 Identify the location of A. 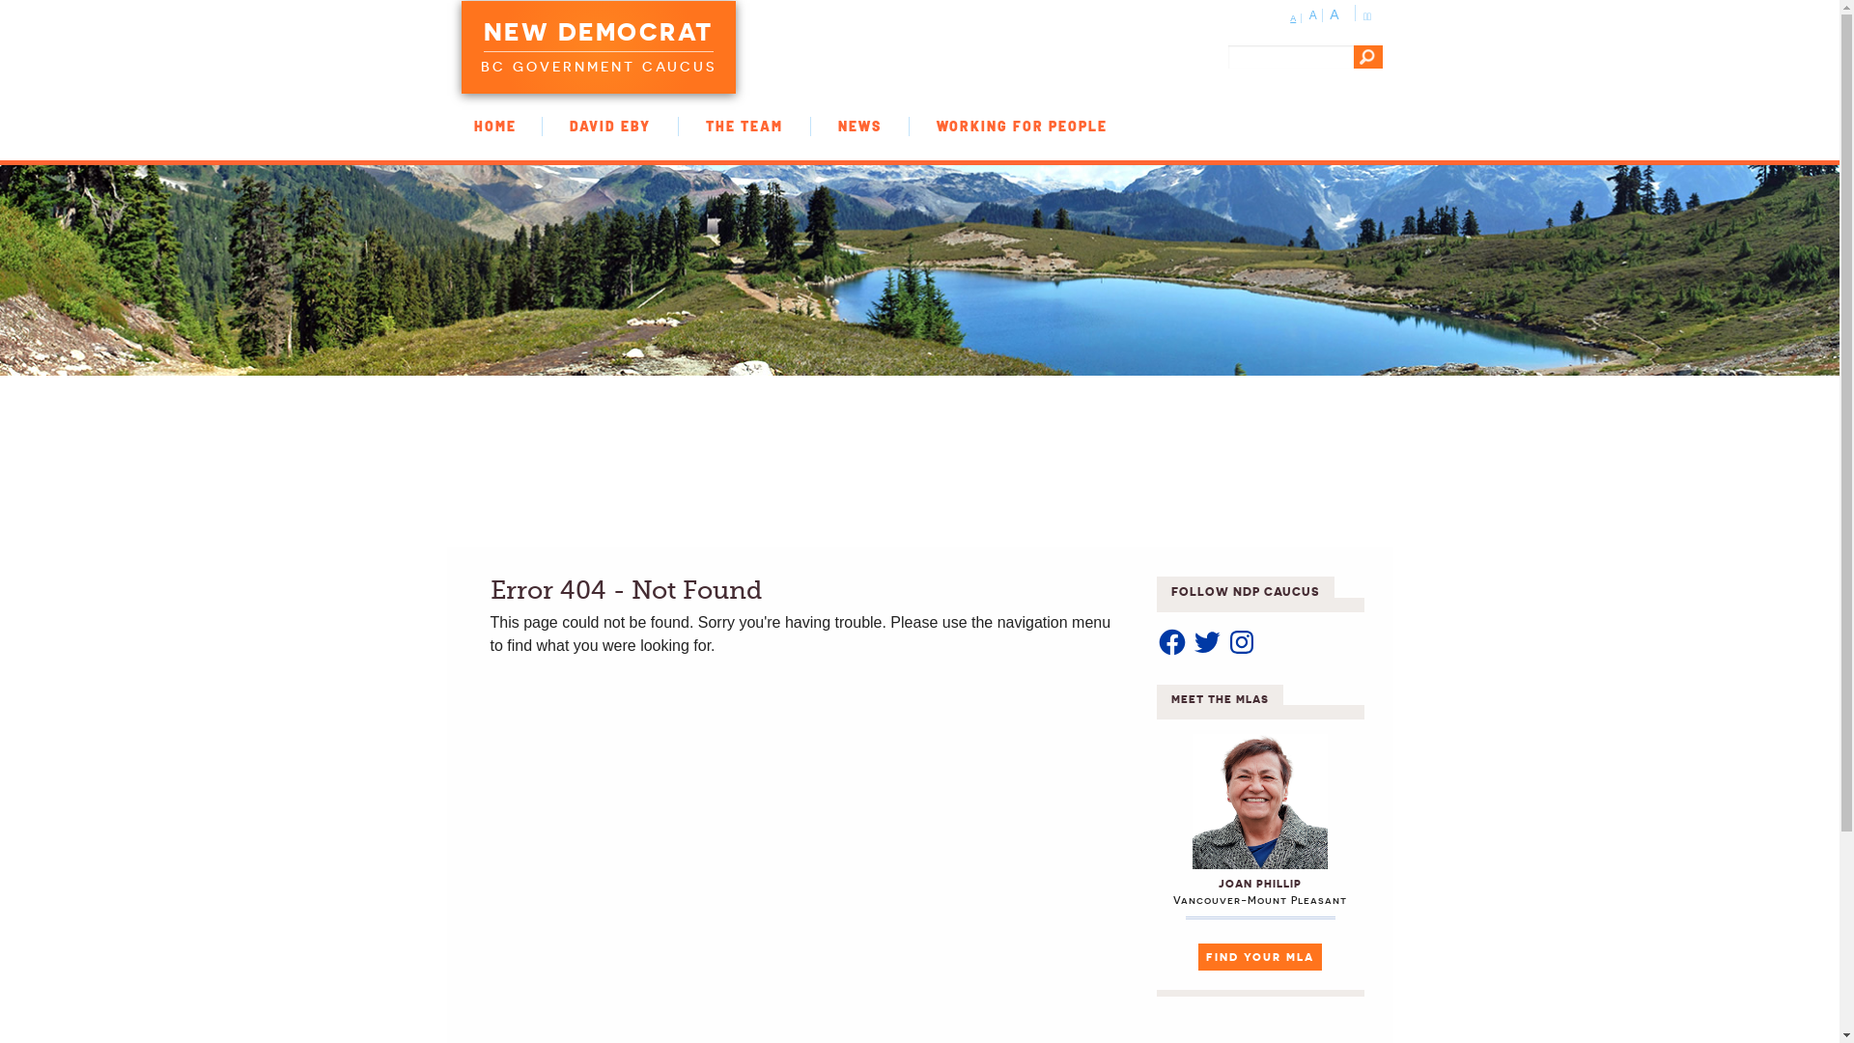
(1296, 18).